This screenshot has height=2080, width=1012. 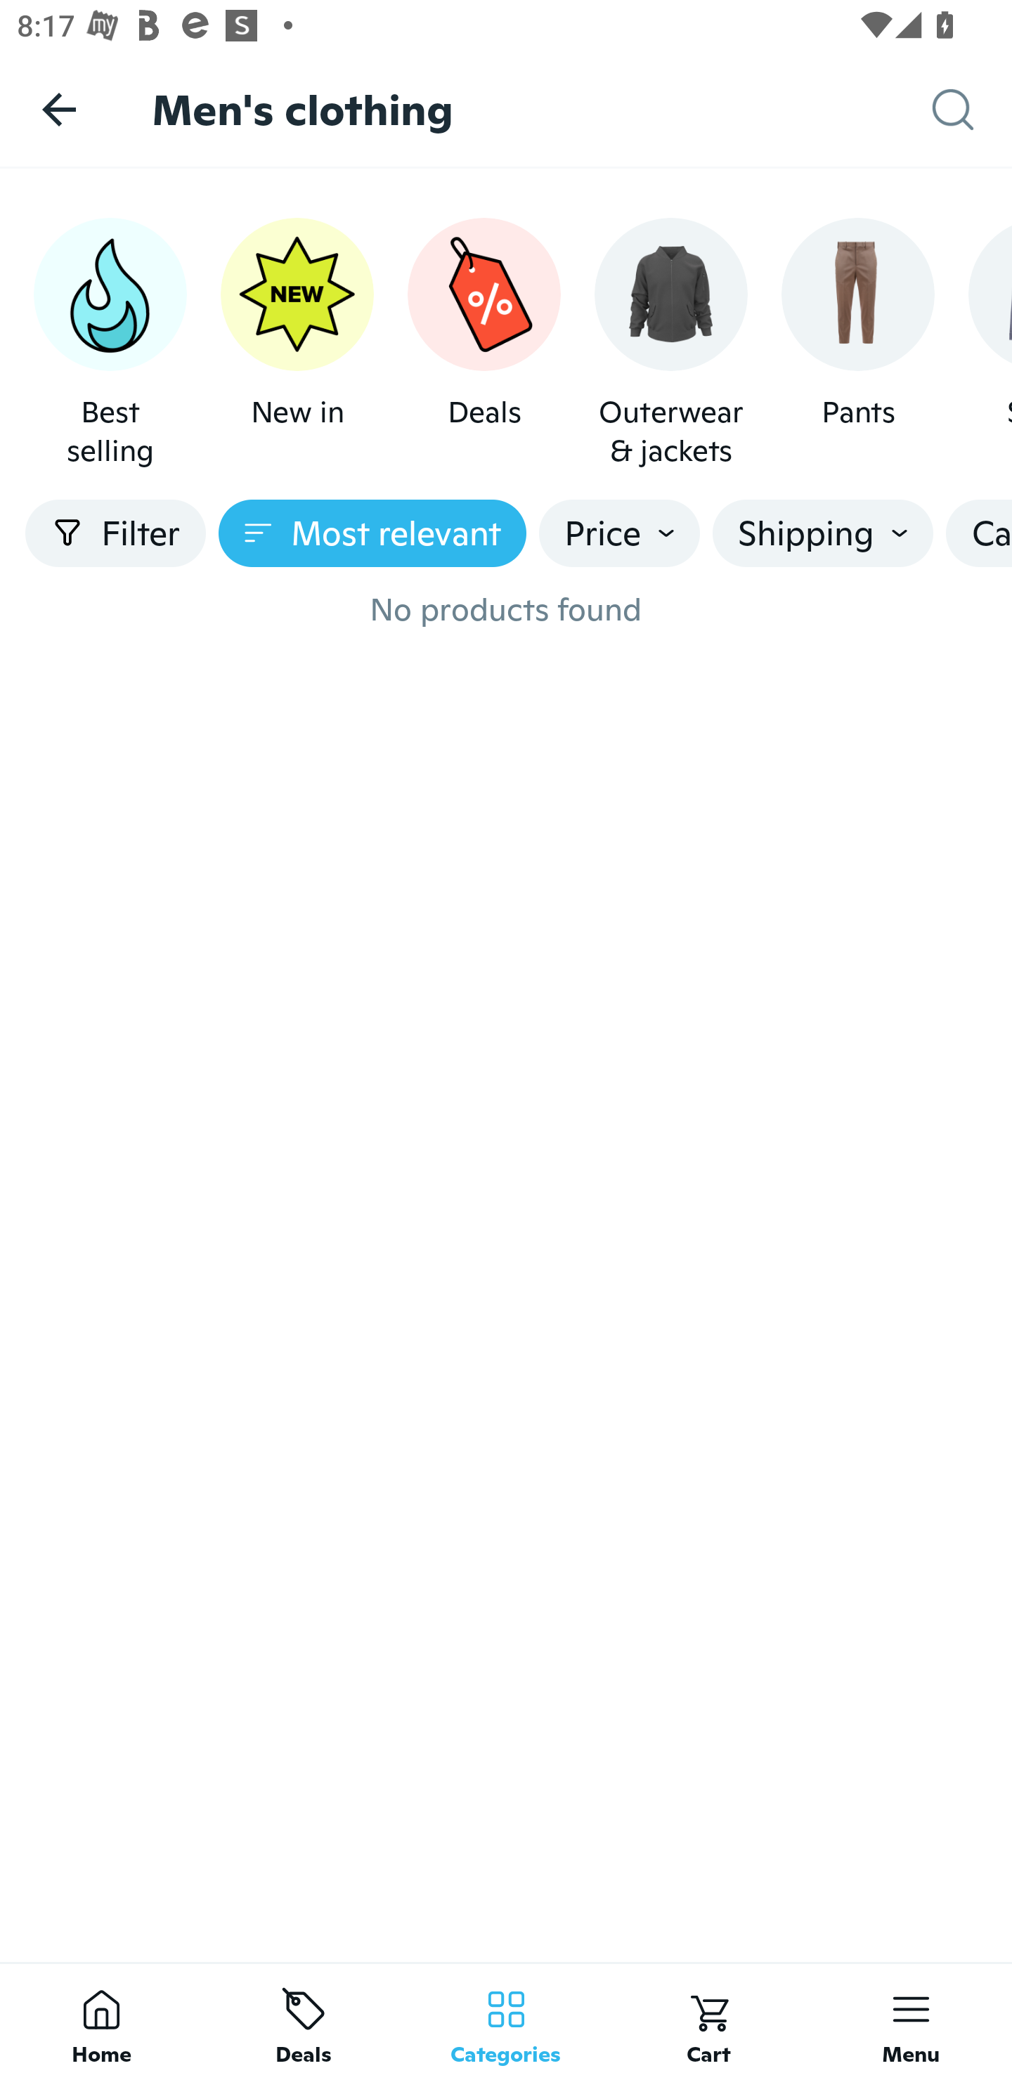 What do you see at coordinates (110, 344) in the screenshot?
I see `Best selling` at bounding box center [110, 344].